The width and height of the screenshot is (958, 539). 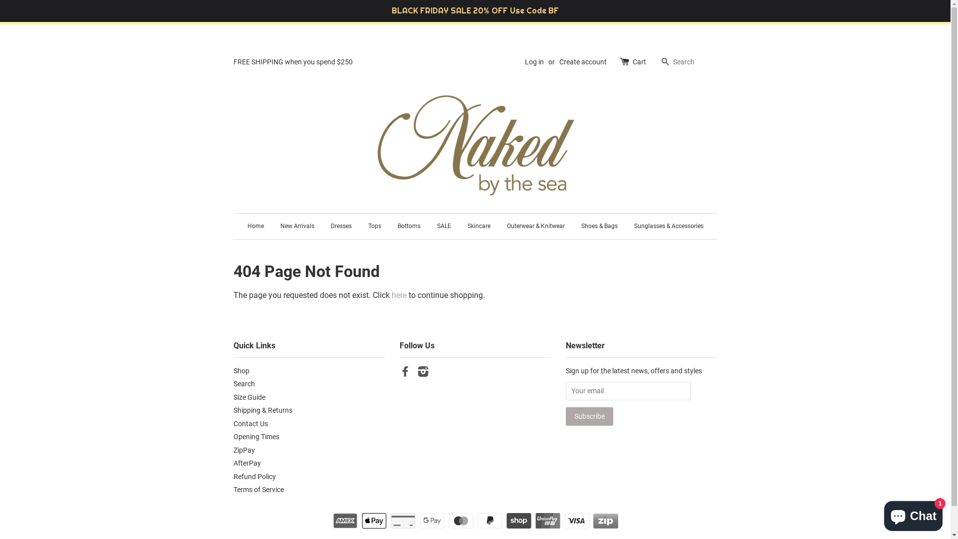 I want to click on Shopify online store chat, so click(x=913, y=514).